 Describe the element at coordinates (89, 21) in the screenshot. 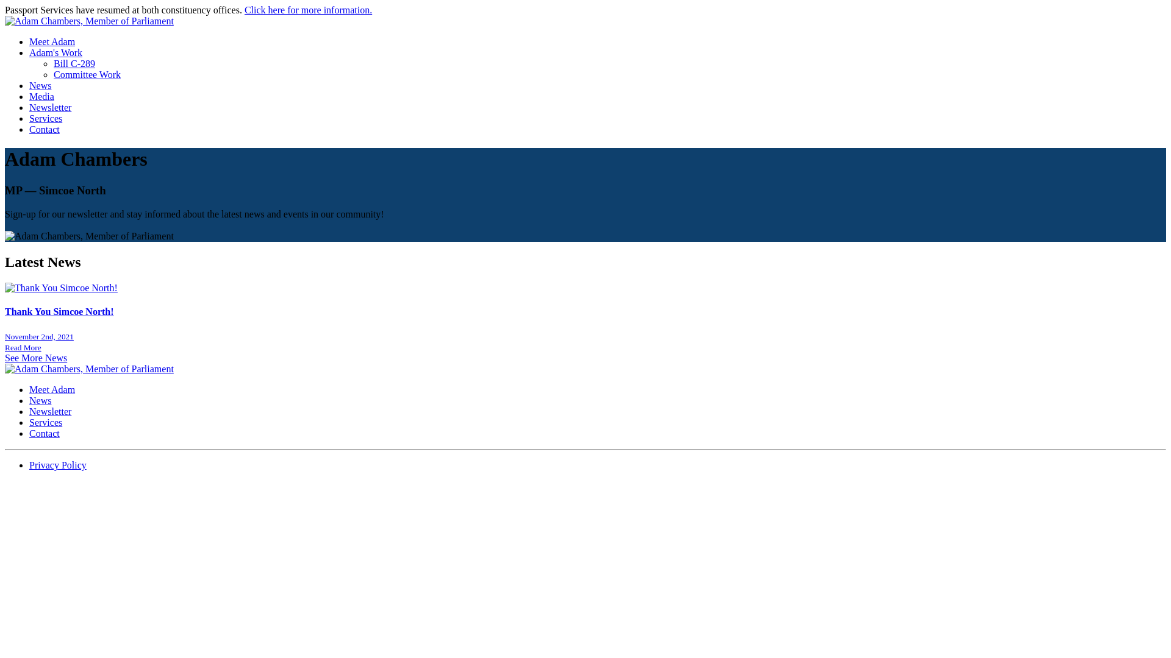

I see `Adam Chambers, Member of Parliament` at that location.